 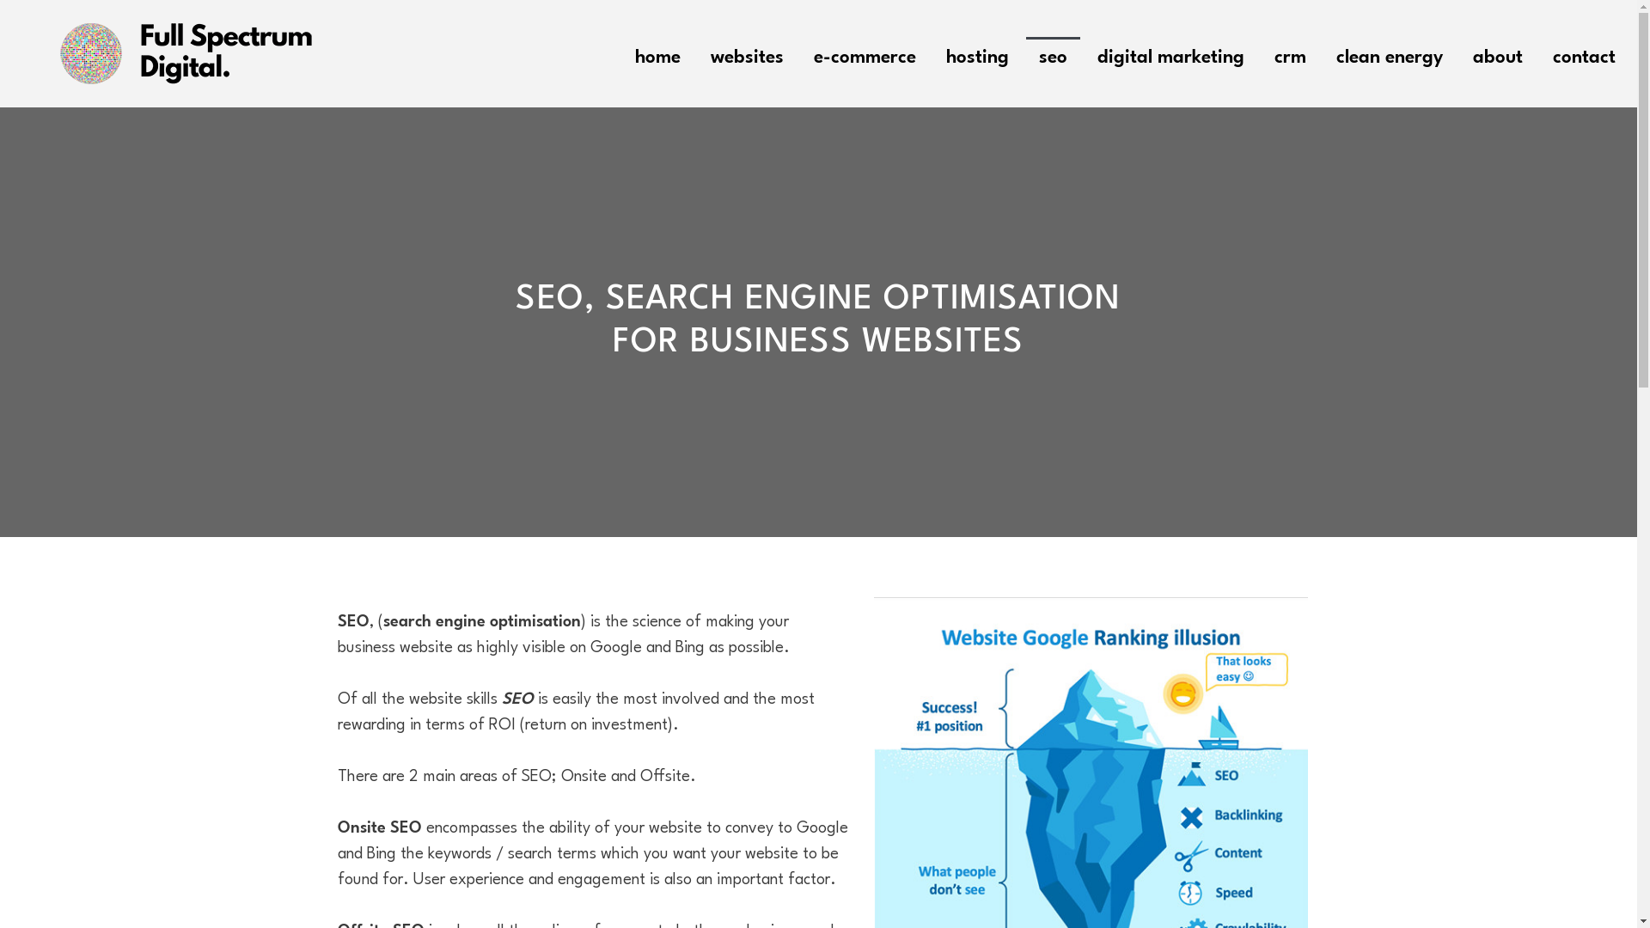 What do you see at coordinates (748, 53) in the screenshot?
I see `websites` at bounding box center [748, 53].